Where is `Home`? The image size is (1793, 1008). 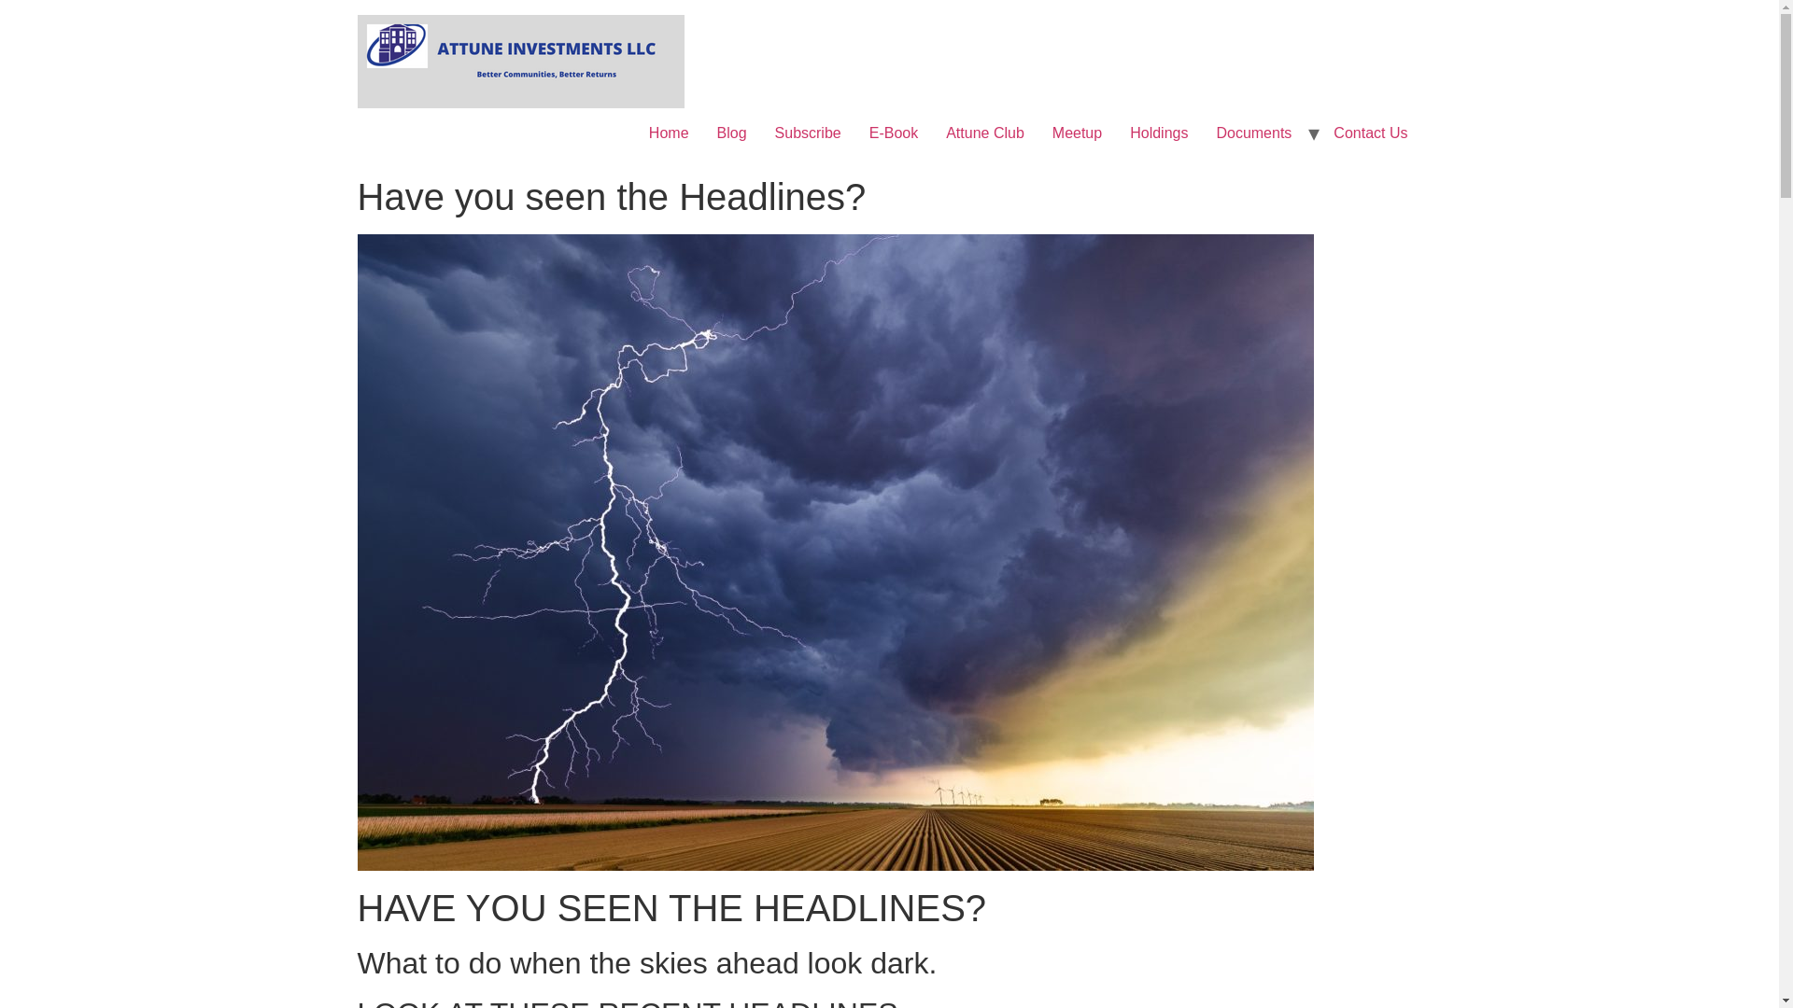
Home is located at coordinates (669, 133).